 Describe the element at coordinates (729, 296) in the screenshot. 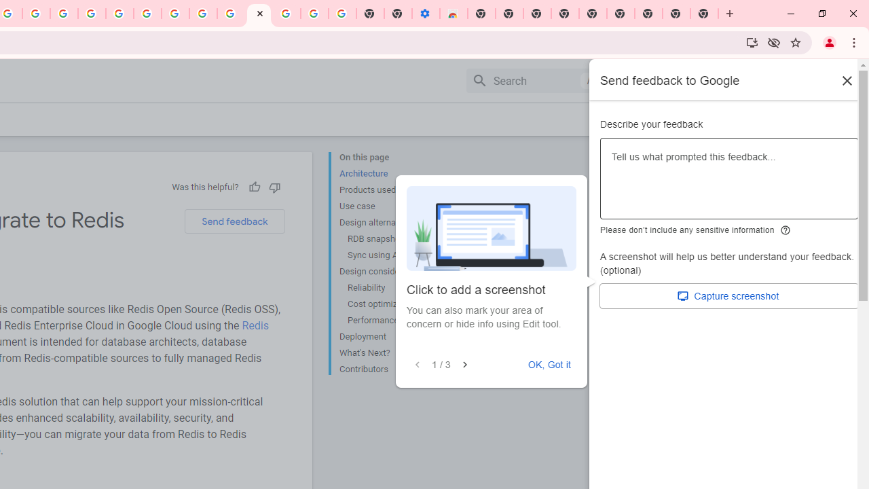

I see `Capture screenshot` at that location.